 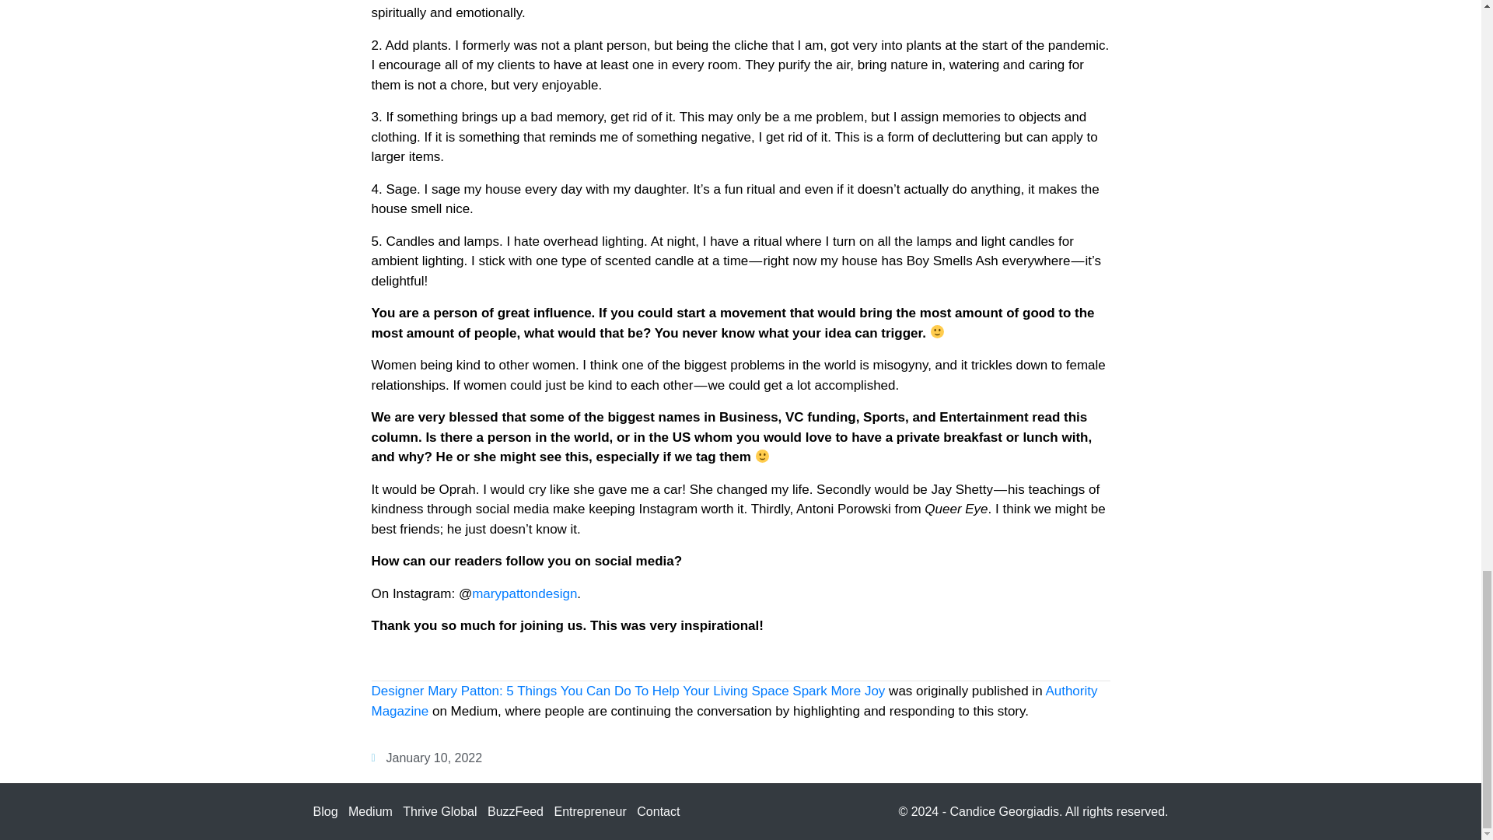 I want to click on Medium, so click(x=370, y=810).